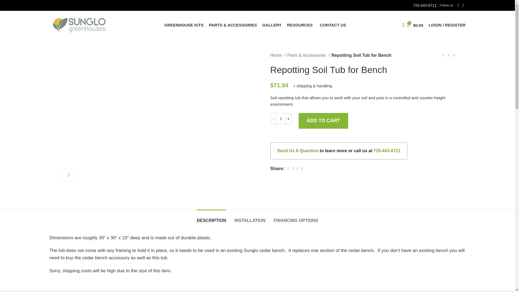 The height and width of the screenshot is (292, 519). I want to click on Send Us A Question, so click(298, 150).